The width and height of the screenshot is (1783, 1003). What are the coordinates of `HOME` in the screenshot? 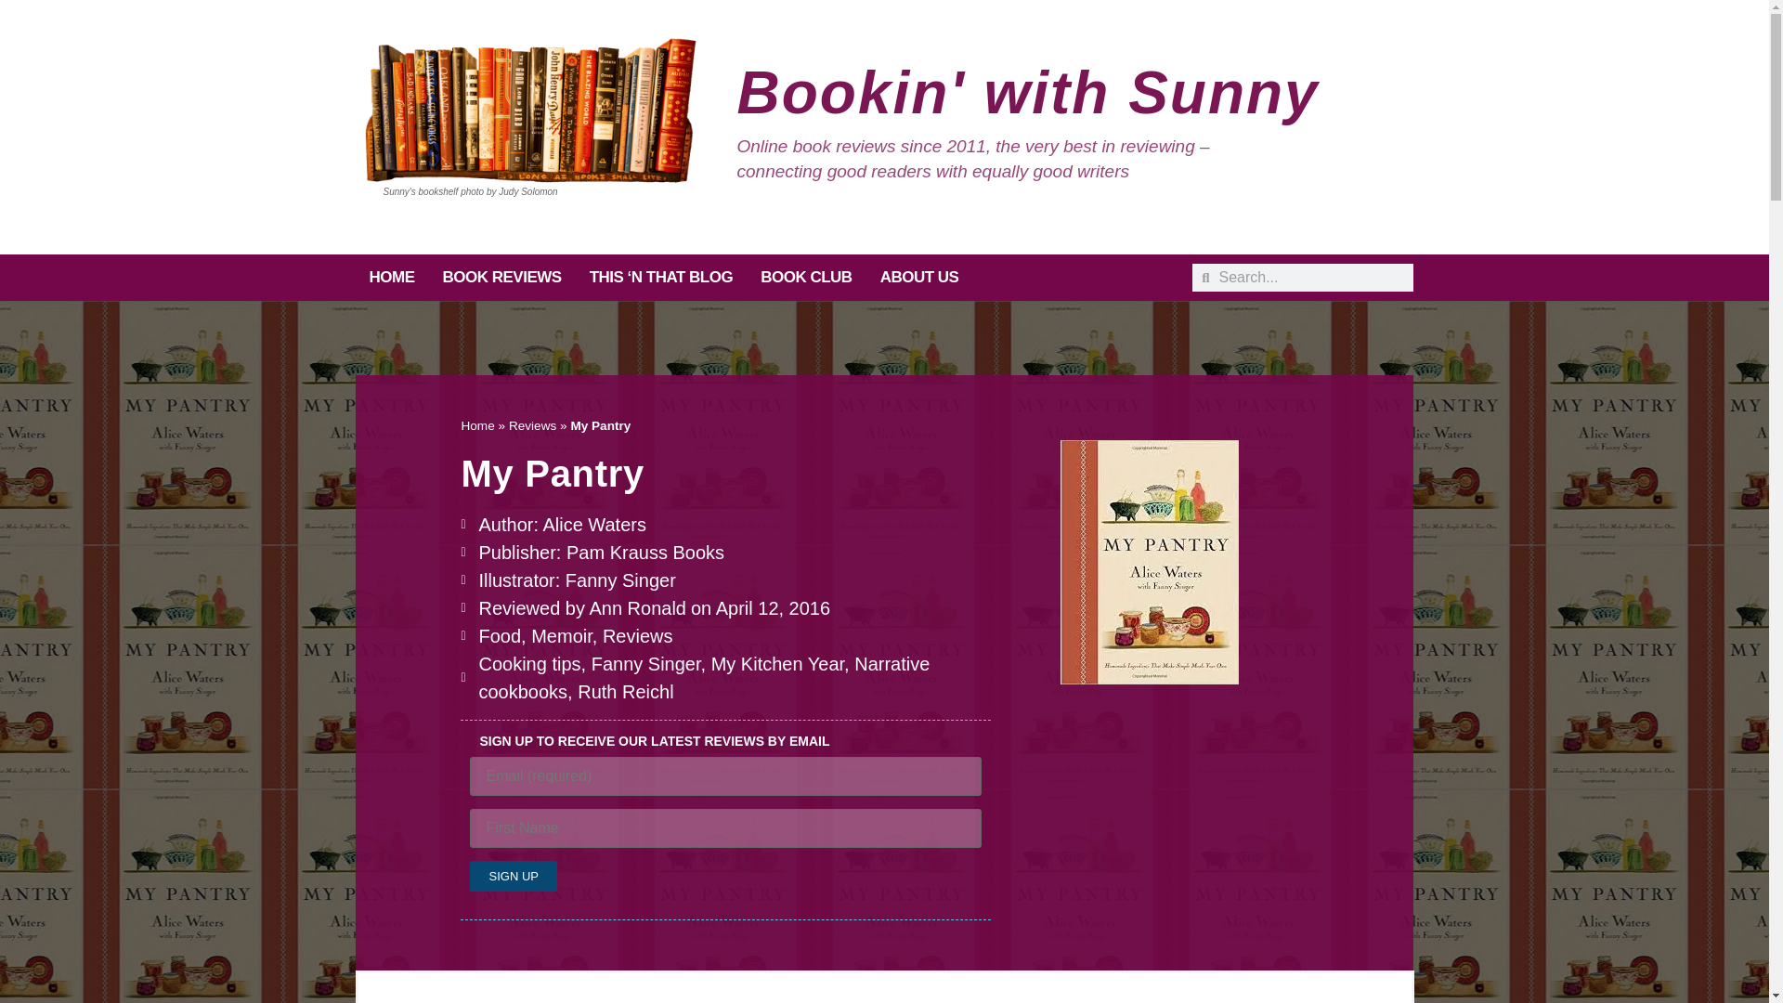 It's located at (391, 278).